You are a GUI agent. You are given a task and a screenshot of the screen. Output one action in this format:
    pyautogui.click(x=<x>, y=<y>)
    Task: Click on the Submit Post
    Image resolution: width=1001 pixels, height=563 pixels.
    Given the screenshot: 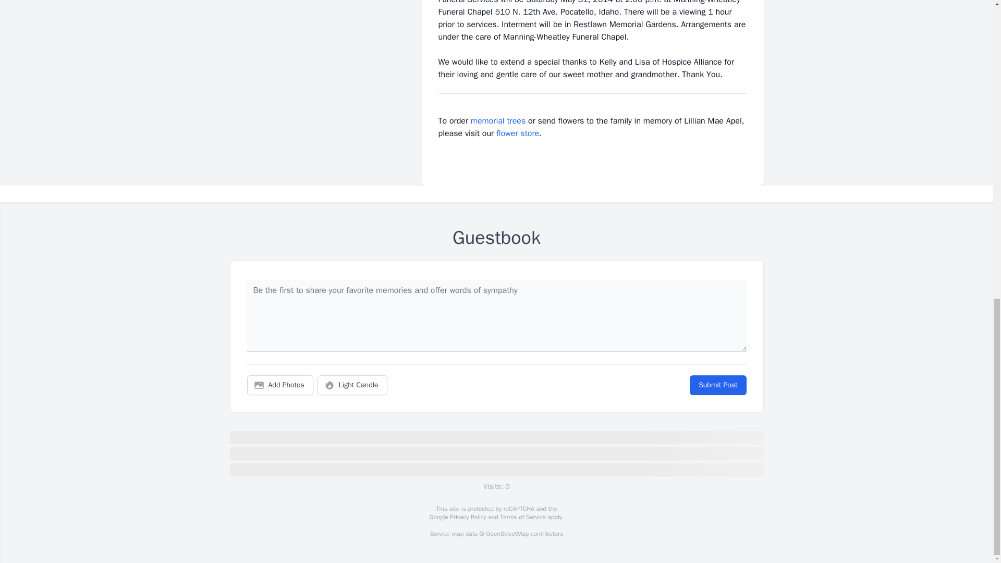 What is the action you would take?
    pyautogui.click(x=717, y=385)
    